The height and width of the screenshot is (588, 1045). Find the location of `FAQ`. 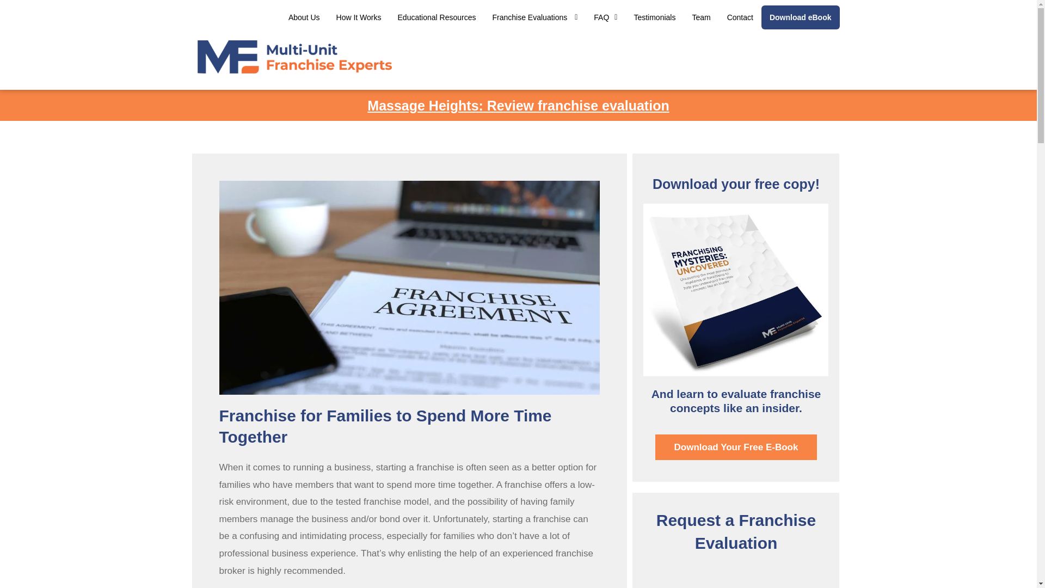

FAQ is located at coordinates (605, 17).